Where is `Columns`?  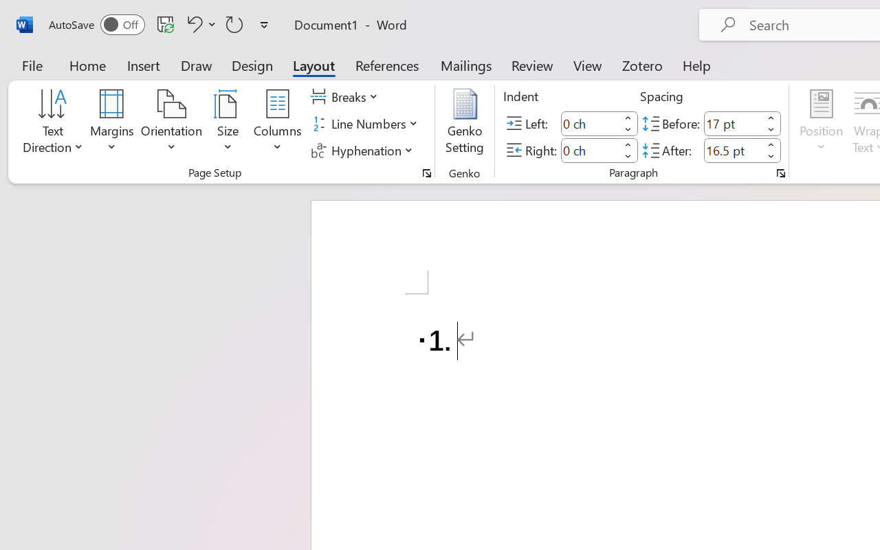 Columns is located at coordinates (278, 124).